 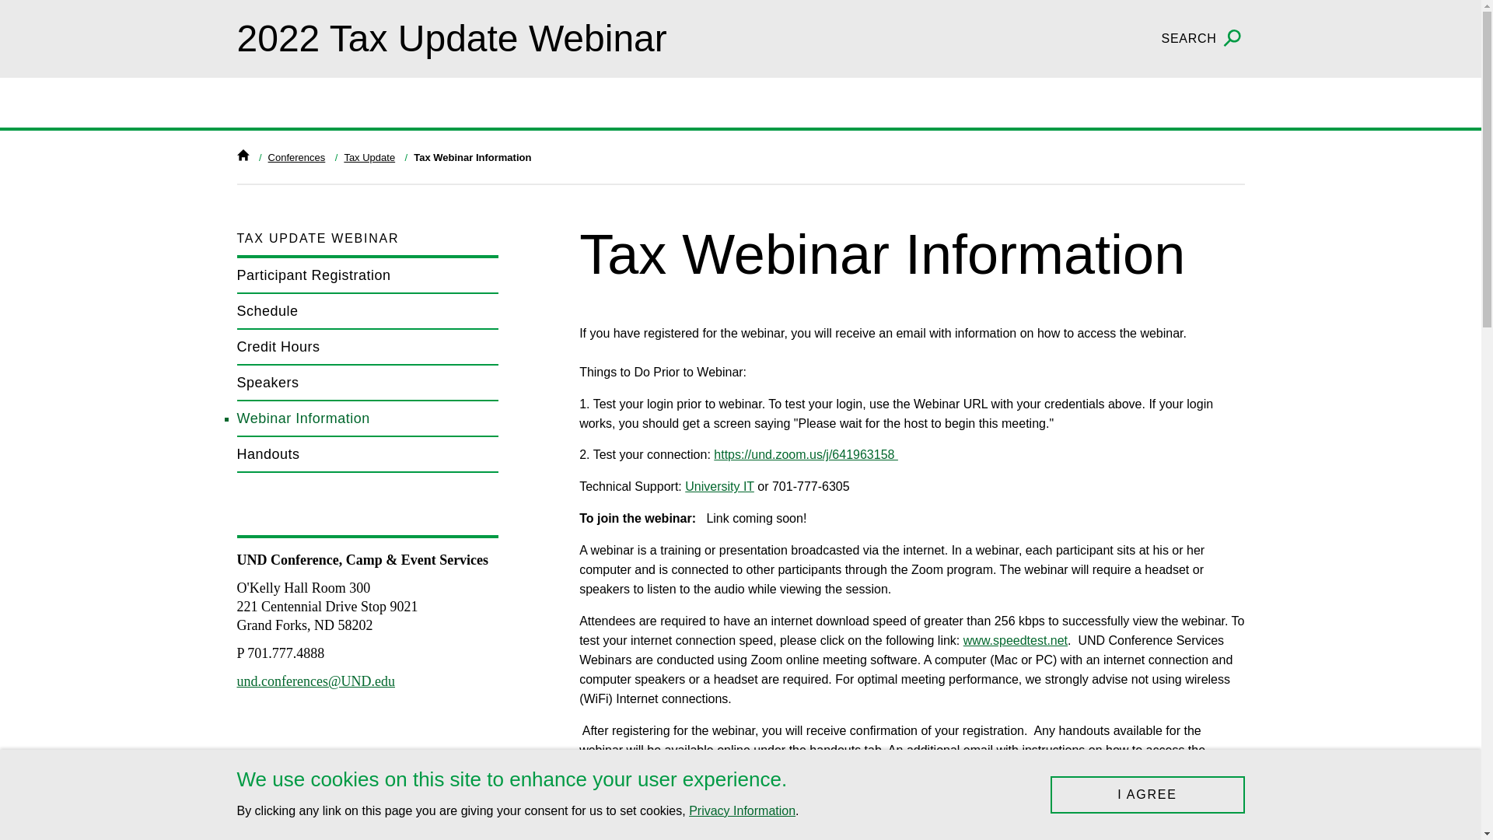 I want to click on Webinar Information, so click(x=367, y=418).